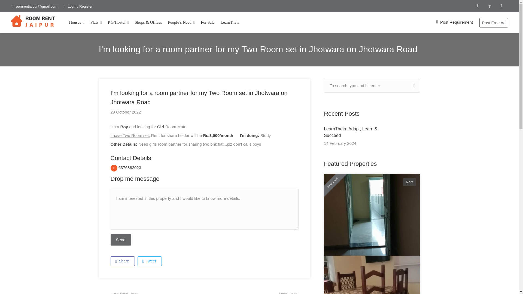  Describe the element at coordinates (149, 261) in the screenshot. I see `Twitter` at that location.